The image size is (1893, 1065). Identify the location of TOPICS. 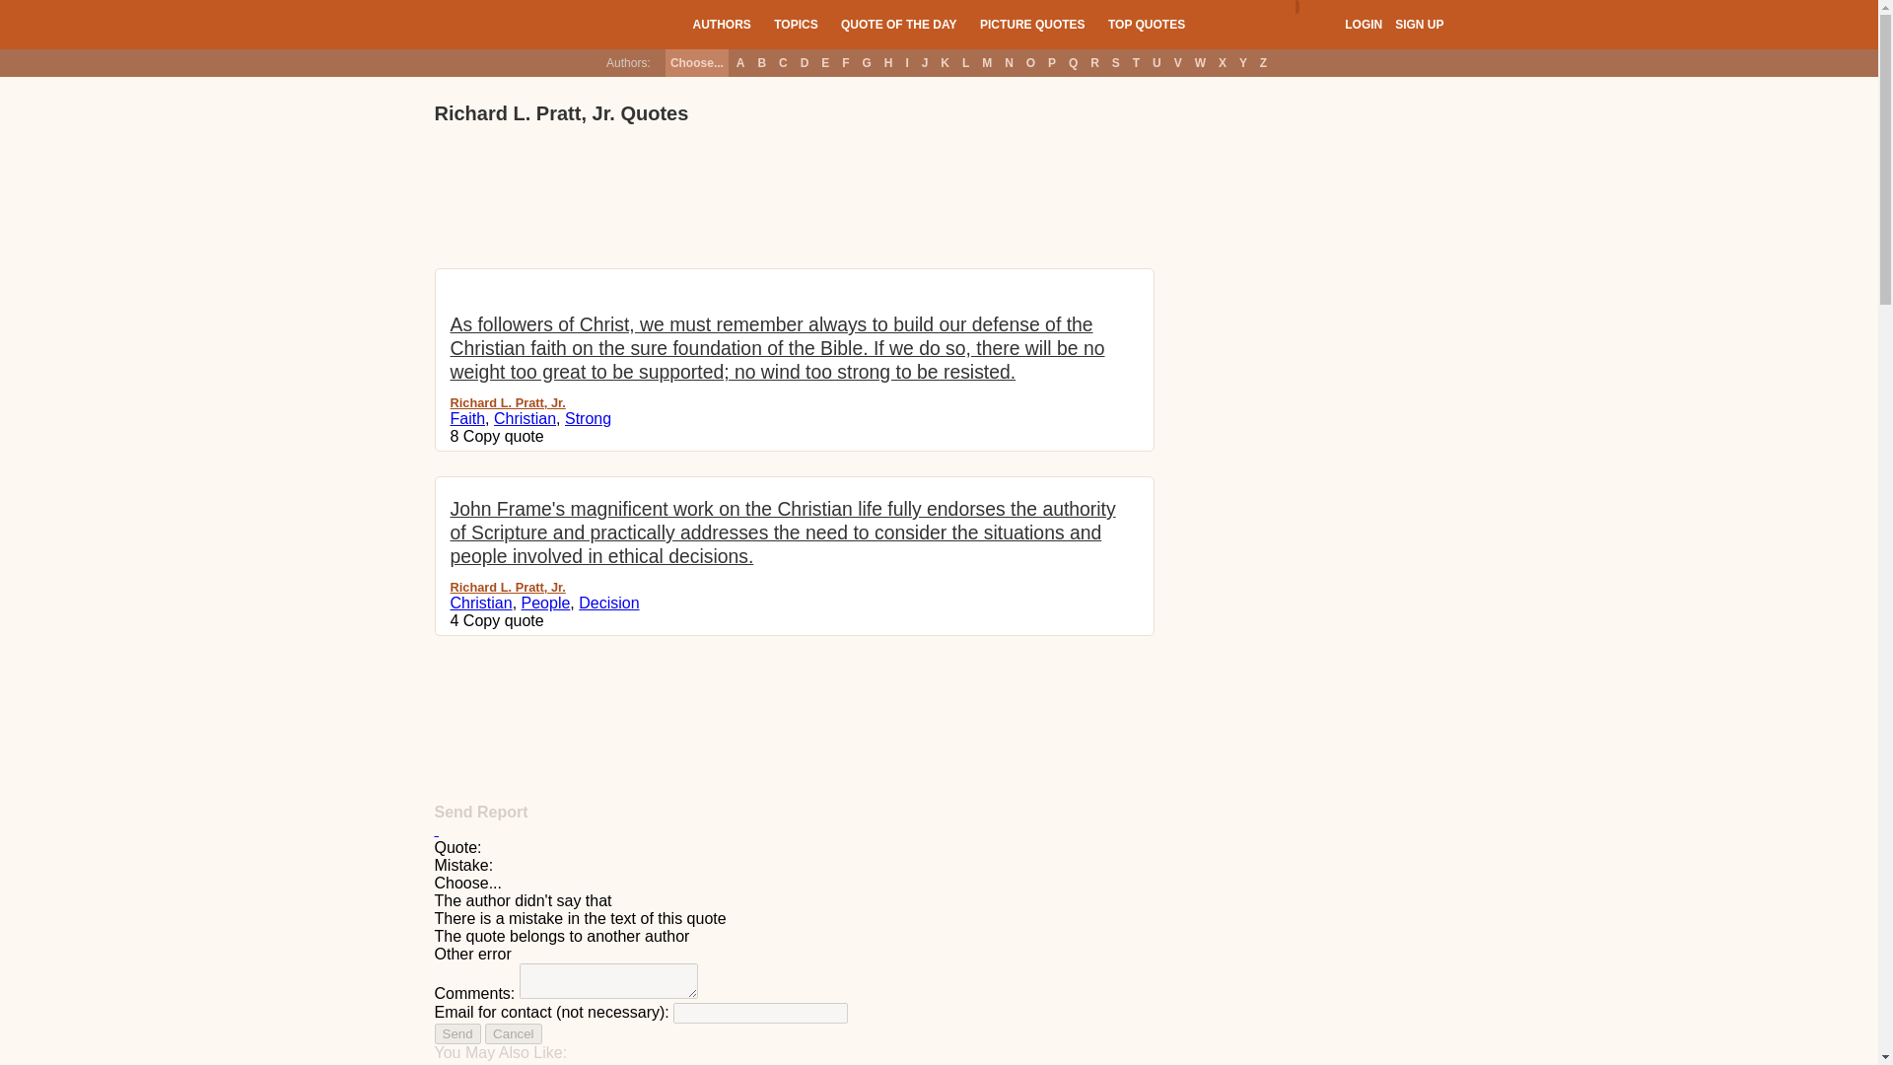
(796, 24).